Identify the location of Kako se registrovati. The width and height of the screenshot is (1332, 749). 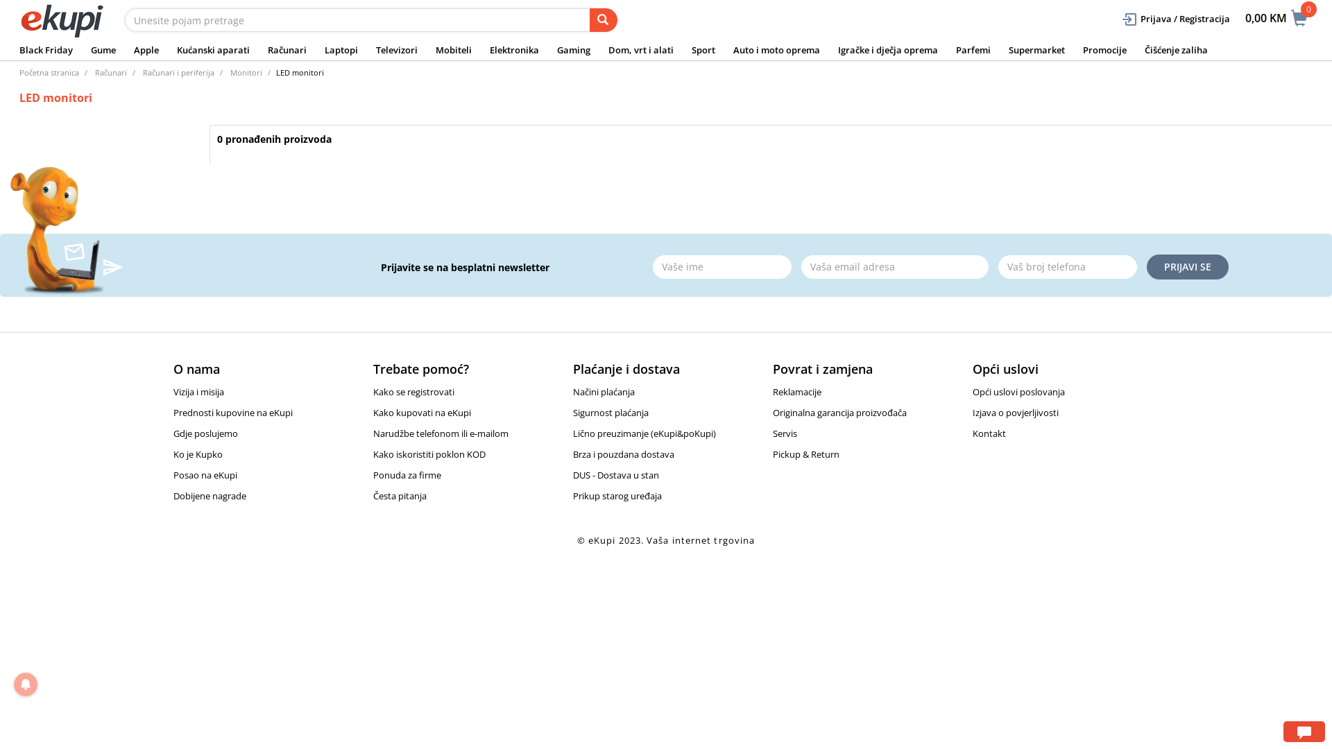
(413, 392).